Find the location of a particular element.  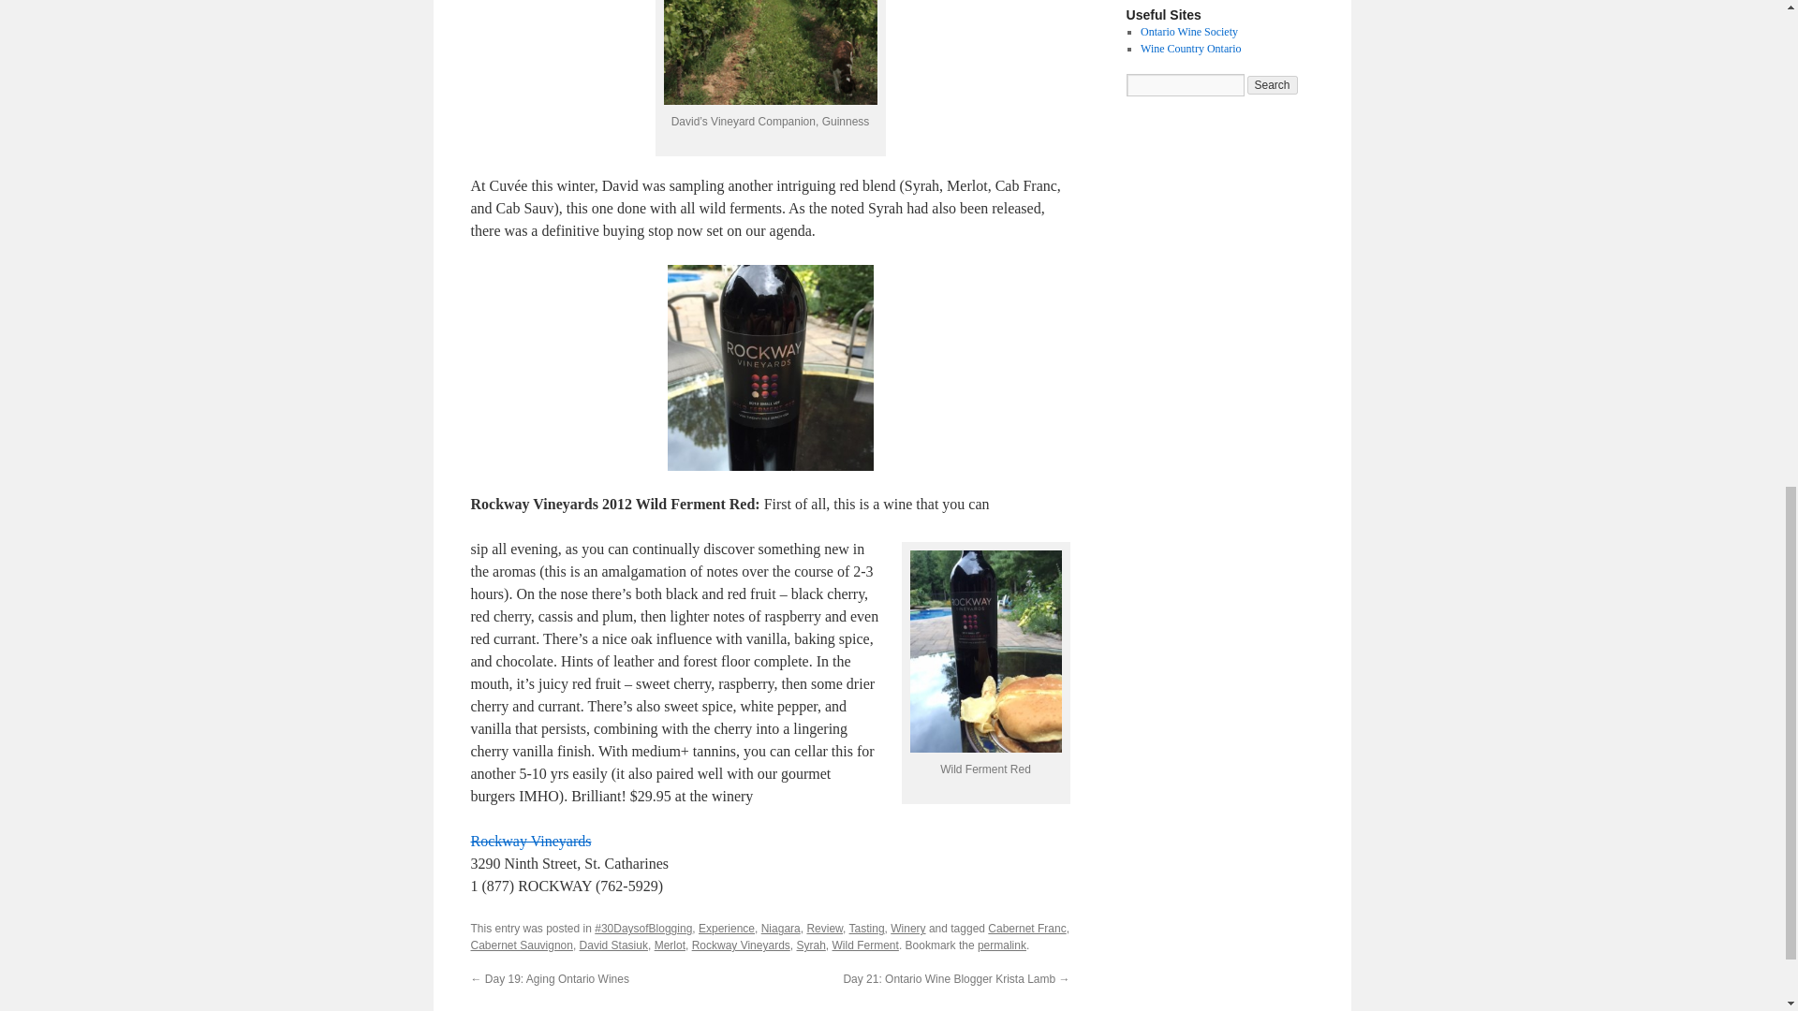

Cabernet Sauvignon is located at coordinates (521, 945).